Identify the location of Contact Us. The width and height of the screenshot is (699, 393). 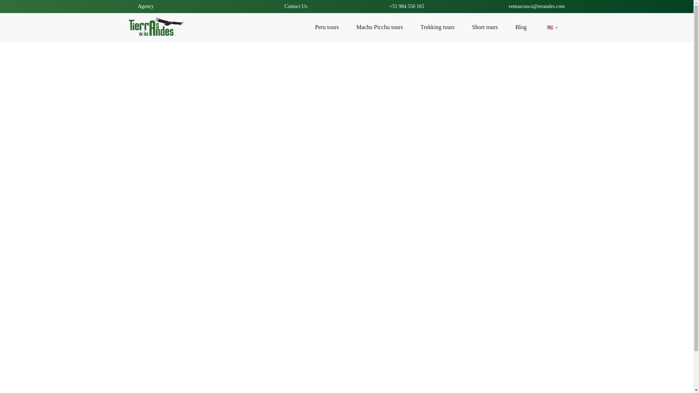
(296, 7).